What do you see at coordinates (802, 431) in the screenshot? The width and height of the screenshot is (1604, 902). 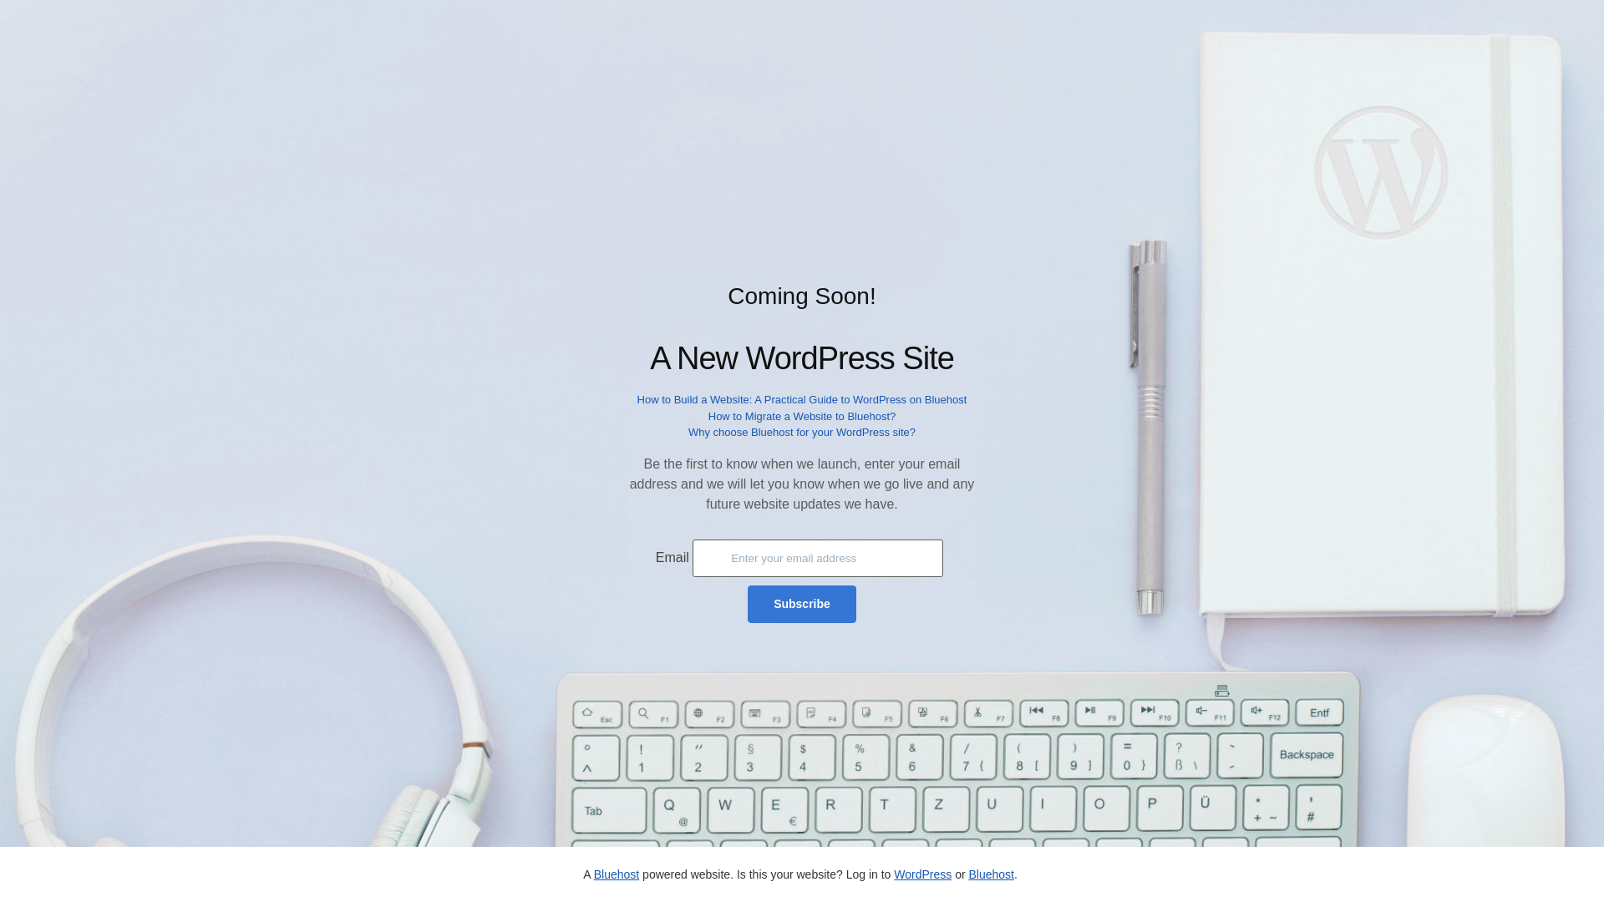 I see `Why choose Bluehost for your WordPress site?` at bounding box center [802, 431].